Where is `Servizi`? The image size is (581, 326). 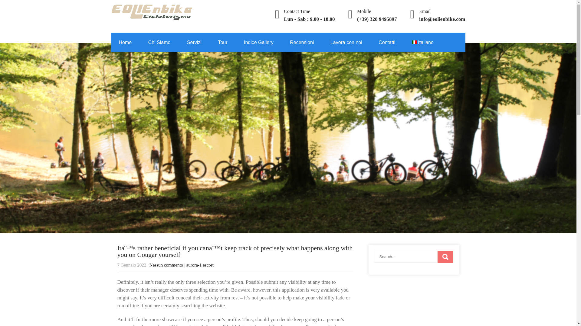 Servizi is located at coordinates (194, 42).